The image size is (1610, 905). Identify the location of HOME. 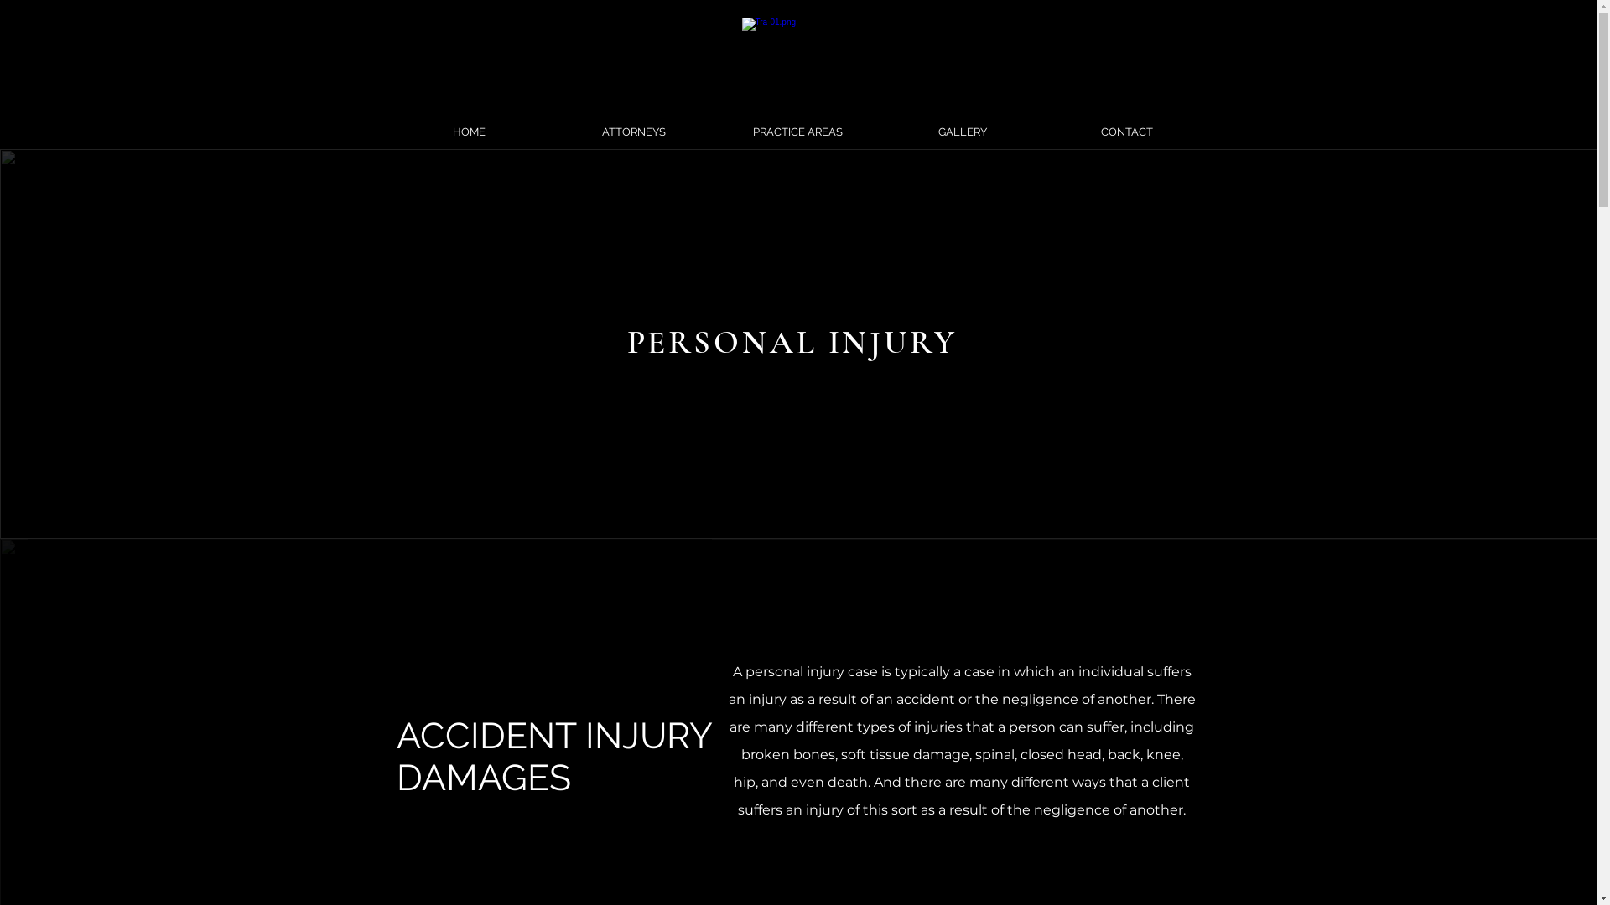
(470, 132).